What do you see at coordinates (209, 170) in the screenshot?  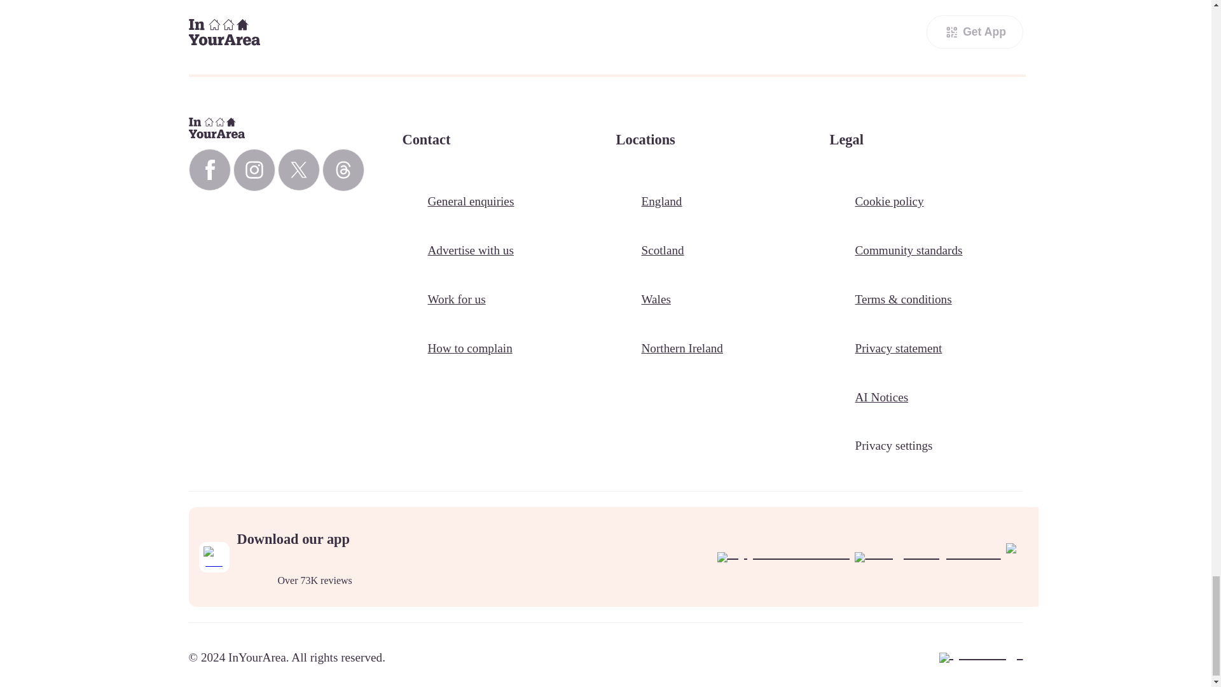 I see `InYourArea Facebook` at bounding box center [209, 170].